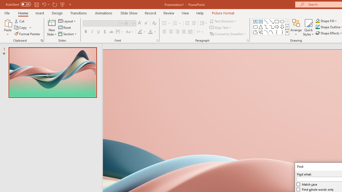 The width and height of the screenshot is (342, 192). What do you see at coordinates (266, 27) in the screenshot?
I see `Connector: Elbow` at bounding box center [266, 27].